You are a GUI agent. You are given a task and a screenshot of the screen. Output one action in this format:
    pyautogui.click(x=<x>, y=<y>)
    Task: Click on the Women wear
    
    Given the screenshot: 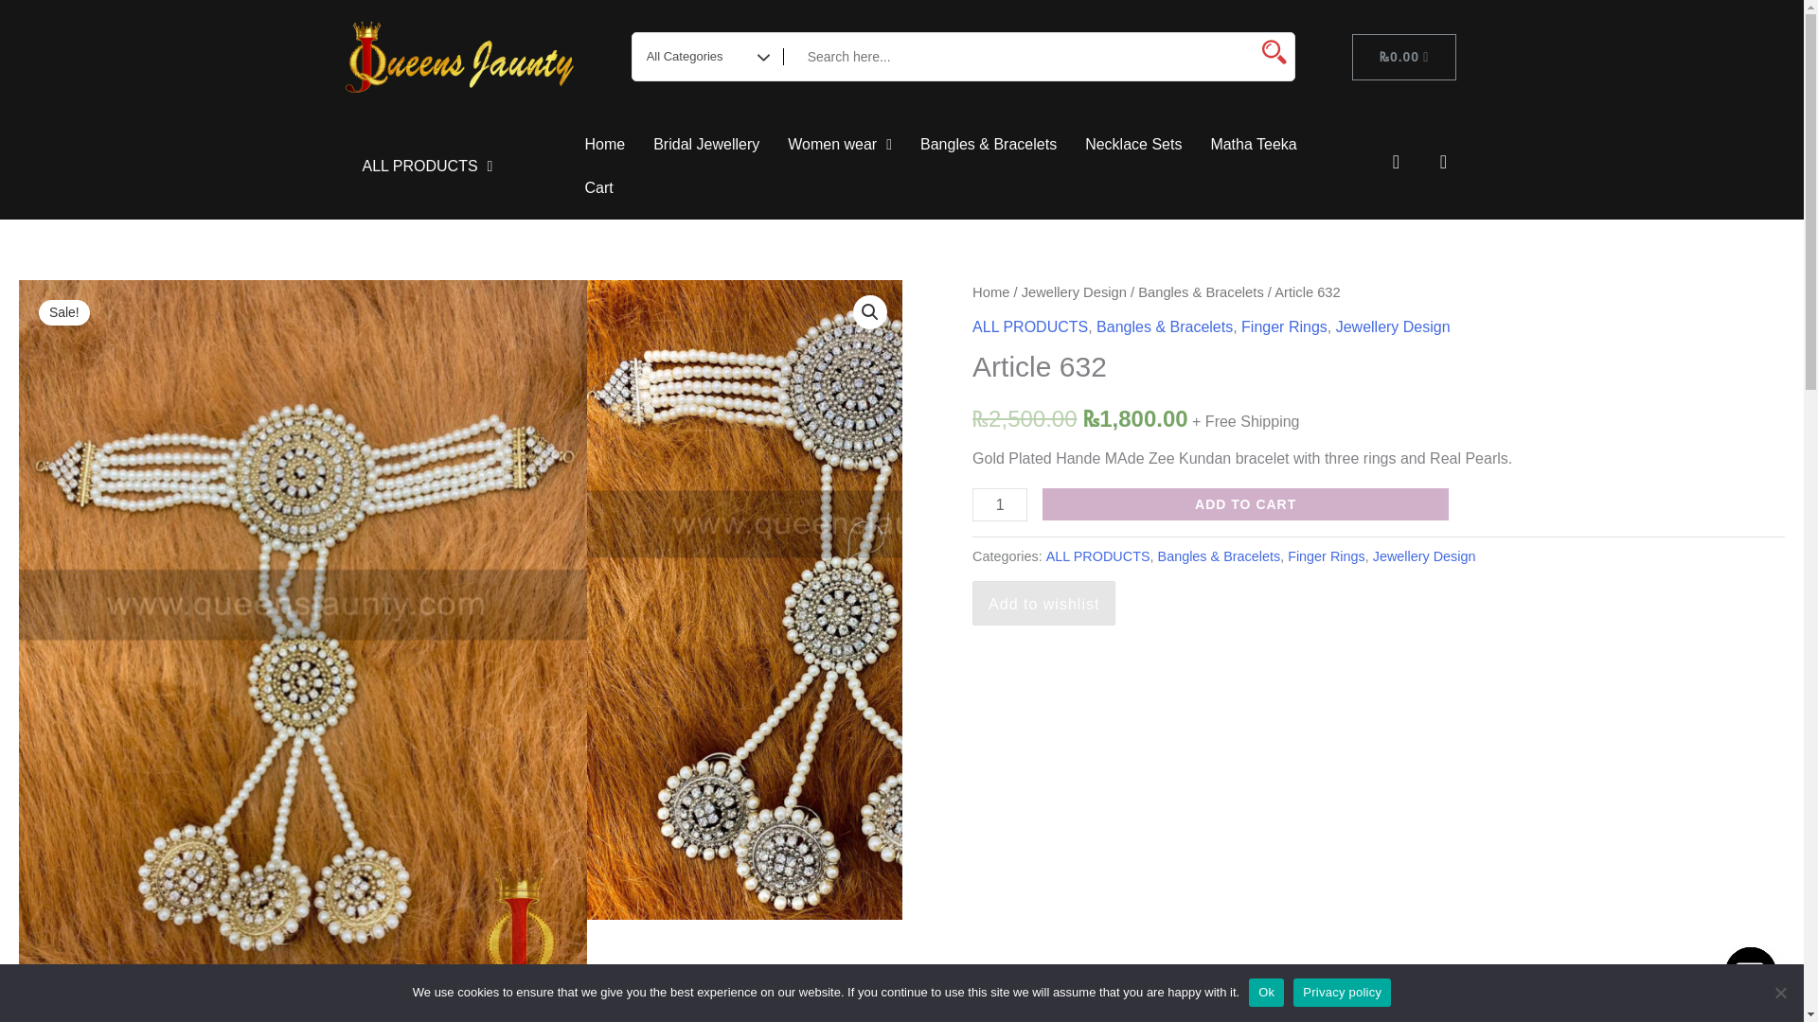 What is the action you would take?
    pyautogui.click(x=839, y=144)
    